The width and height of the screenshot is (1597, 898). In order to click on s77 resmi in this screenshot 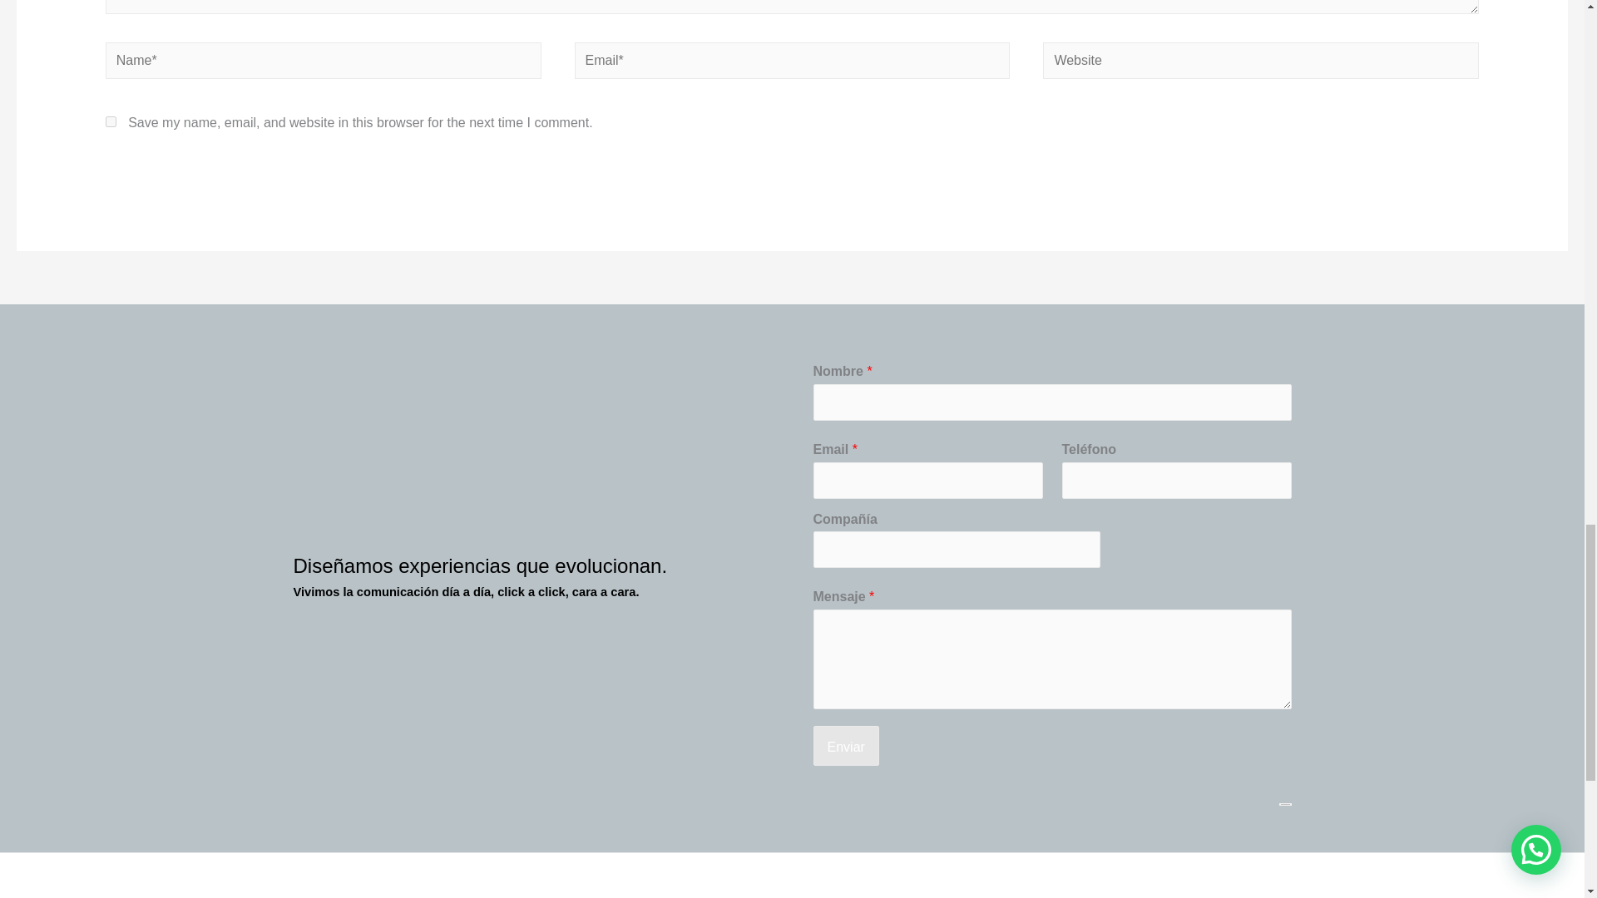, I will do `click(860, 864)`.